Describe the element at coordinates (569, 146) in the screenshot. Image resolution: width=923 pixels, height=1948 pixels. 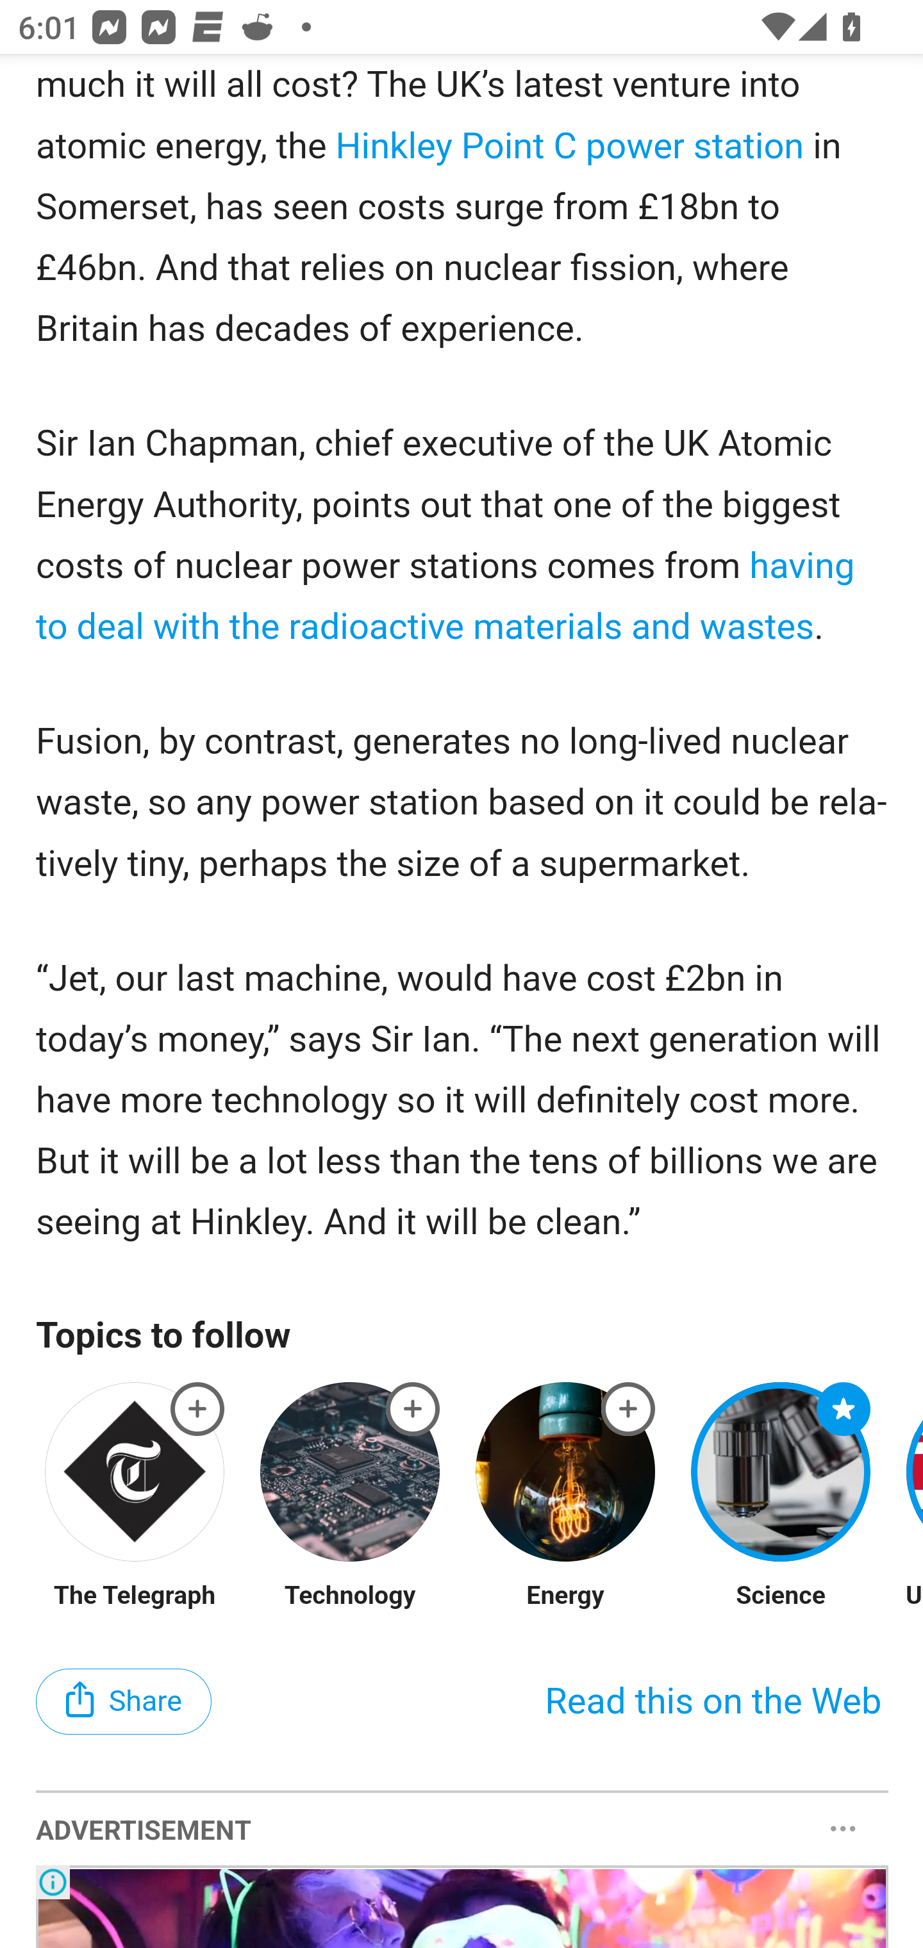
I see `Hinkley Point C power station` at that location.